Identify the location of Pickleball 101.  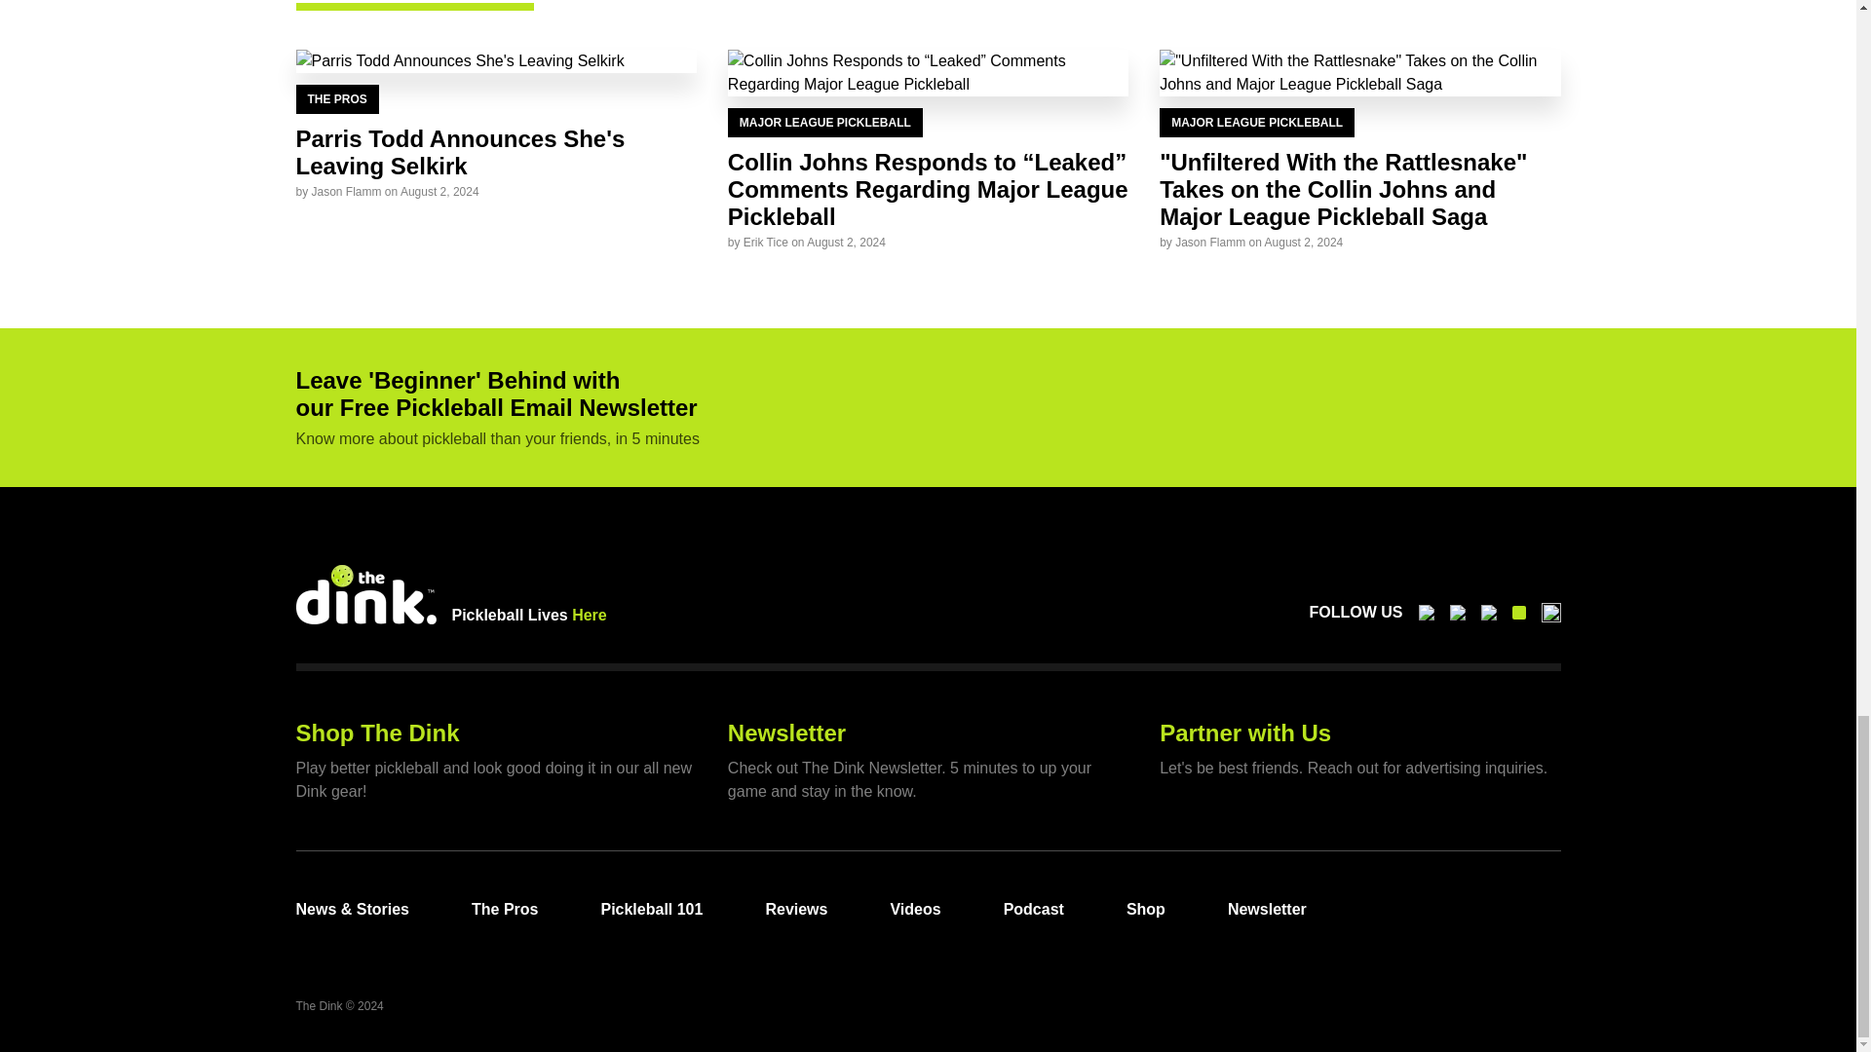
(651, 910).